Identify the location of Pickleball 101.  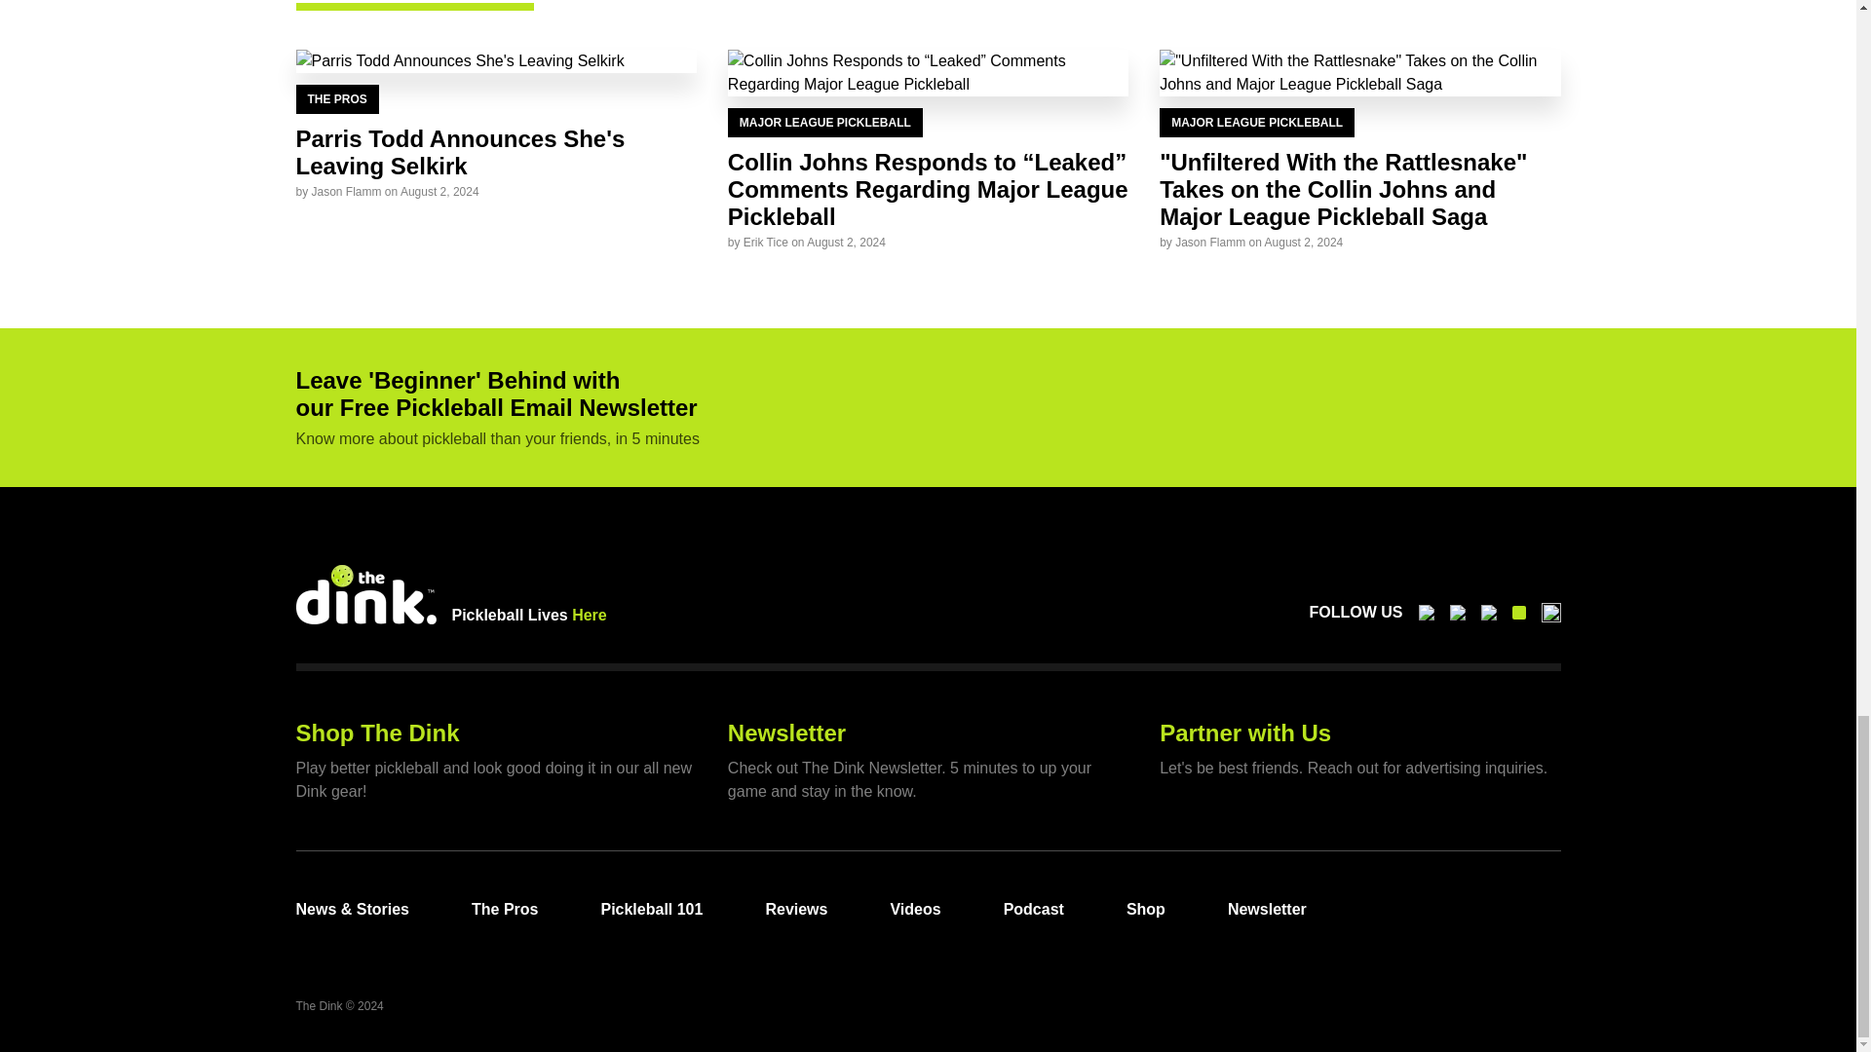
(651, 910).